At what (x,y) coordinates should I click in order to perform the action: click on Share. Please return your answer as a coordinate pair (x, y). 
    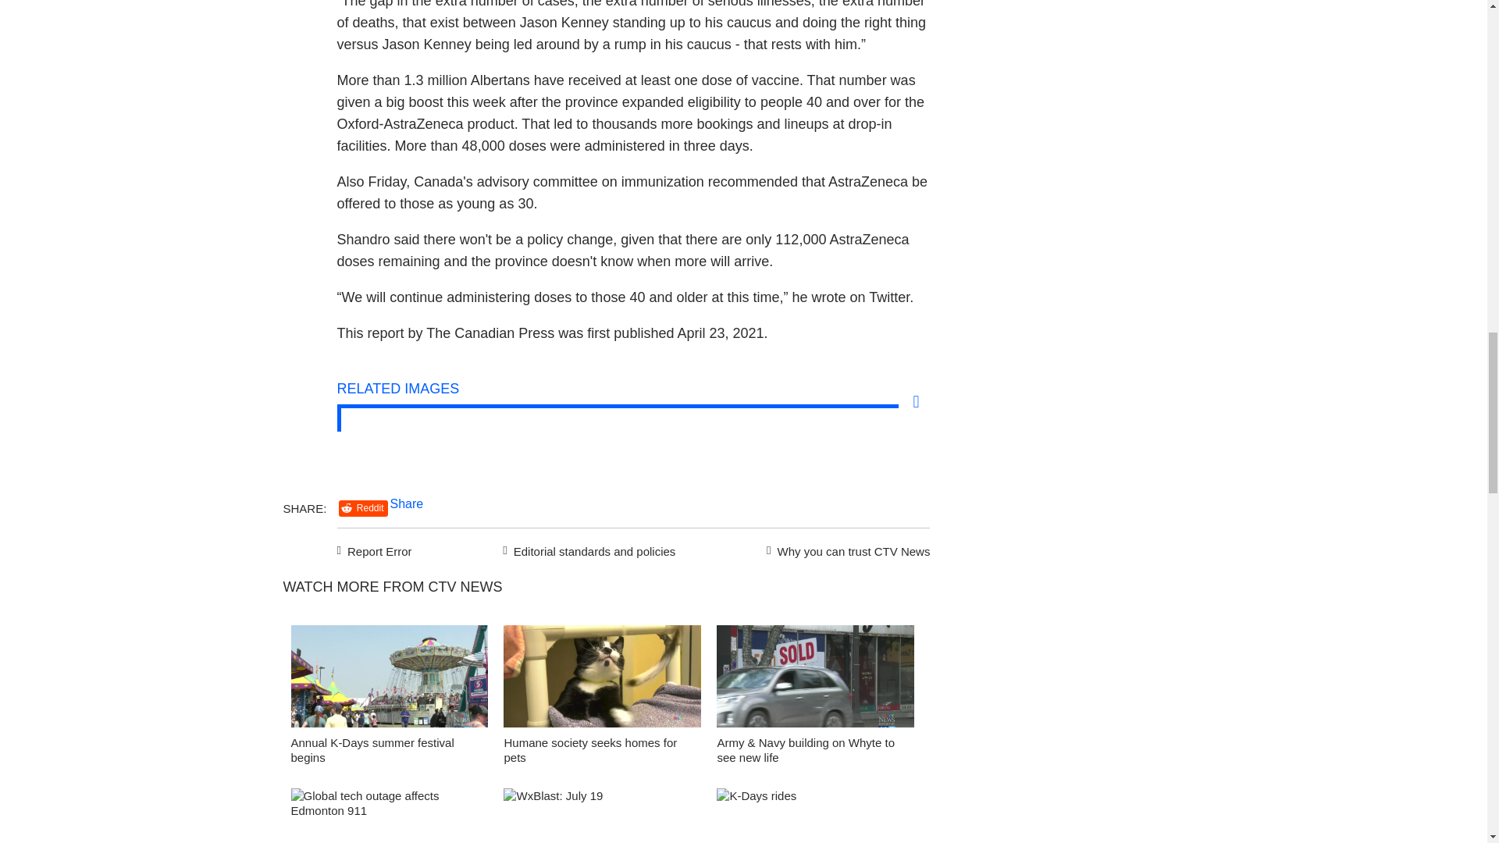
    Looking at the image, I should click on (407, 504).